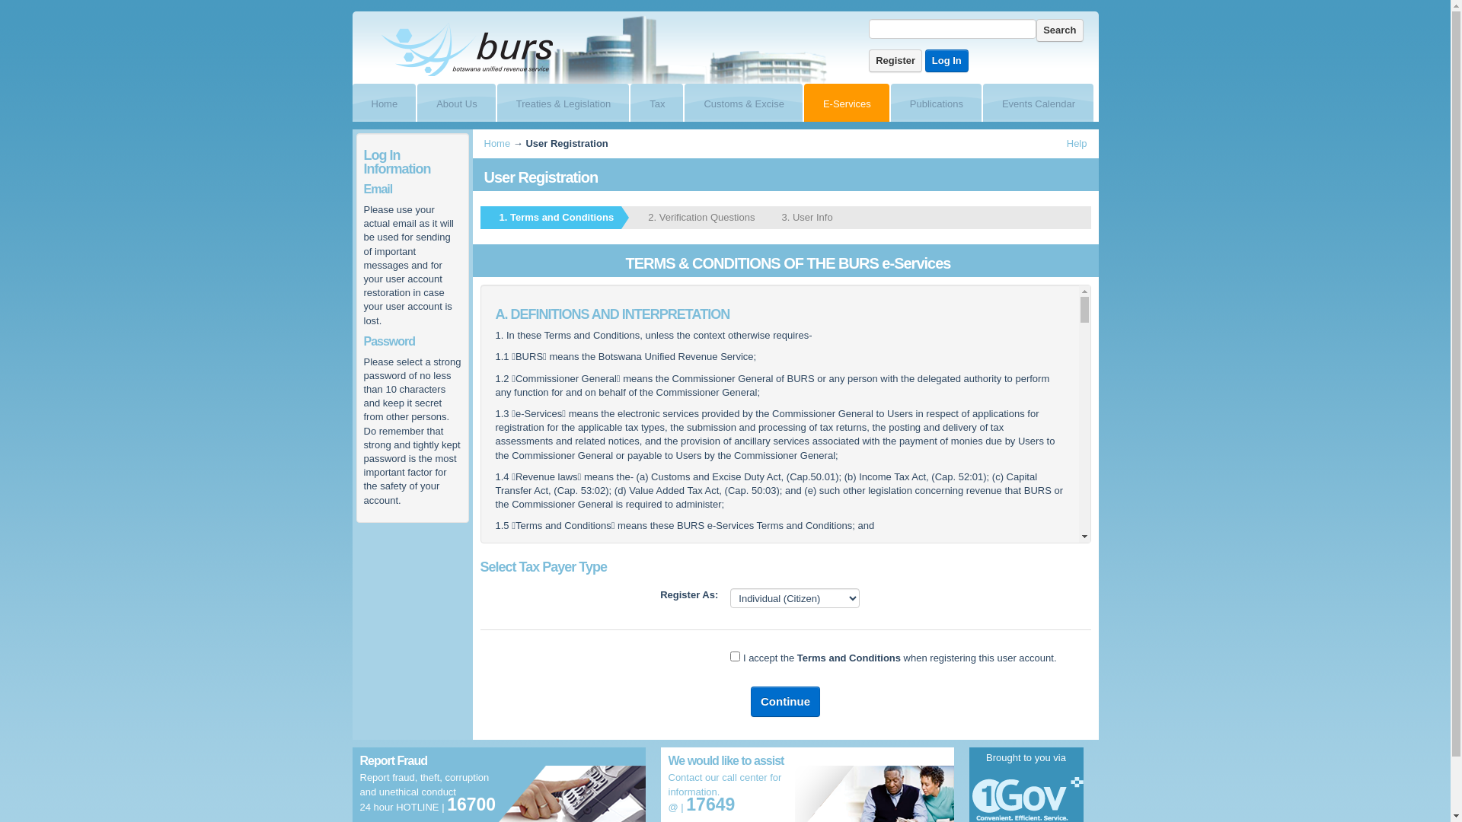 This screenshot has height=822, width=1462. I want to click on Tax, so click(650, 103).